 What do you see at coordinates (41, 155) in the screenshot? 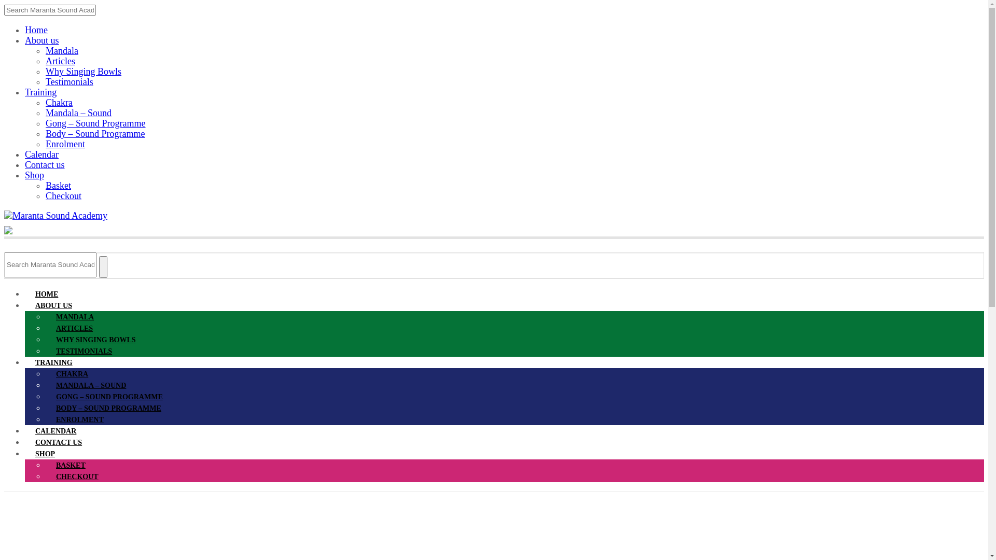
I see `Calendar` at bounding box center [41, 155].